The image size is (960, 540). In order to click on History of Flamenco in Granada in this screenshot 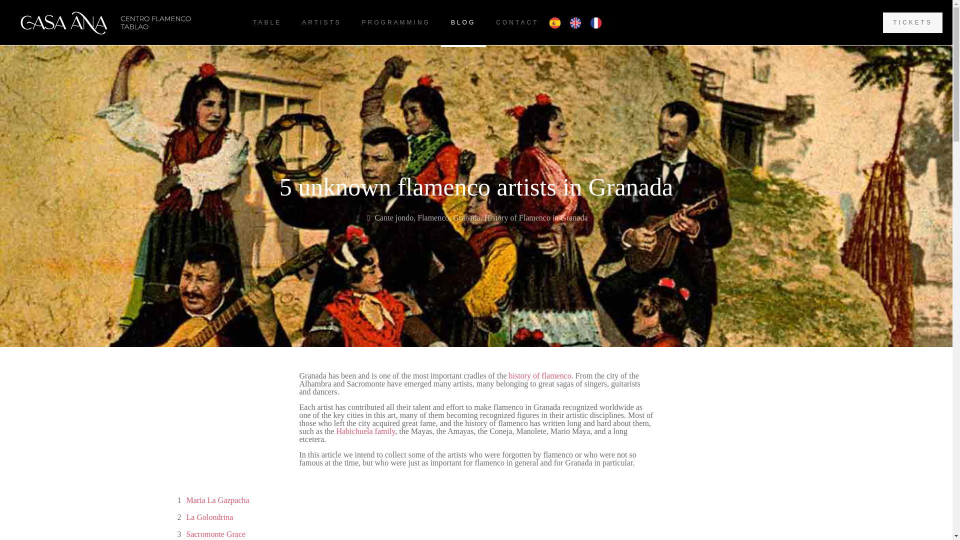, I will do `click(535, 217)`.